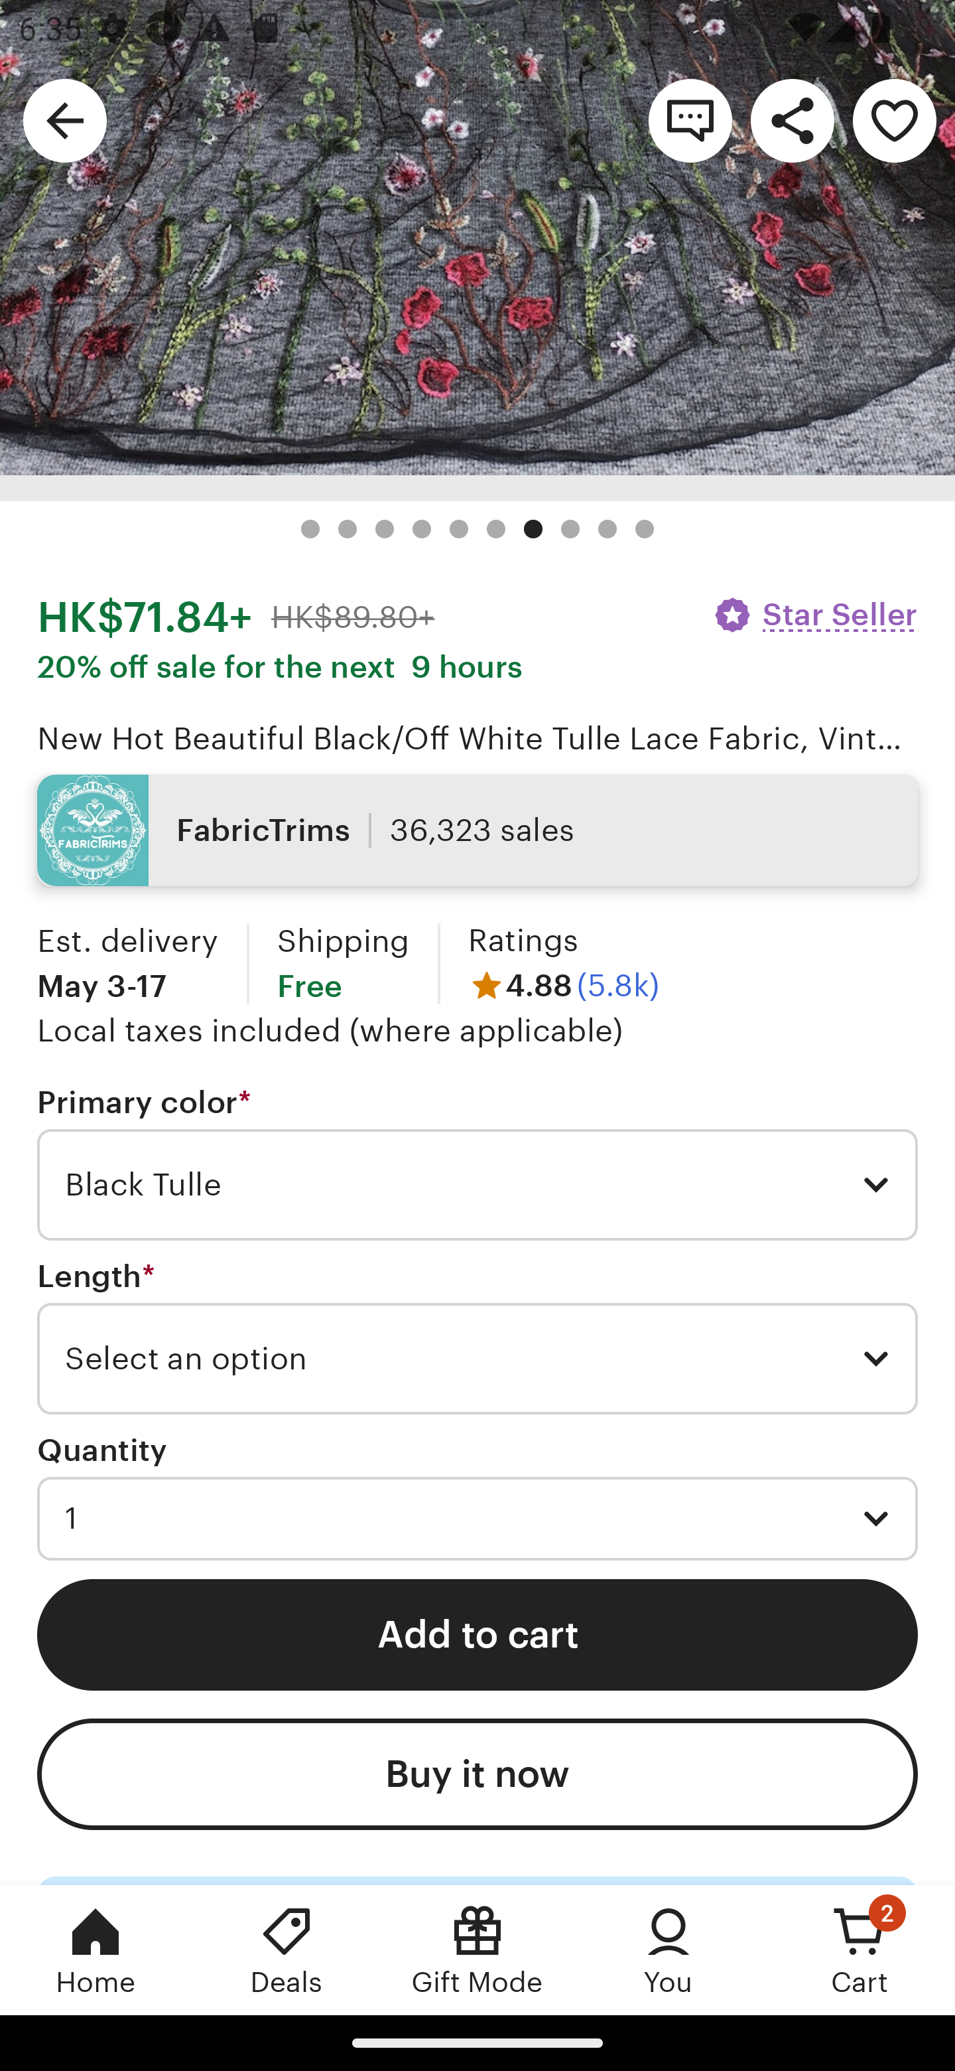 The image size is (955, 2071). I want to click on You, so click(668, 1950).